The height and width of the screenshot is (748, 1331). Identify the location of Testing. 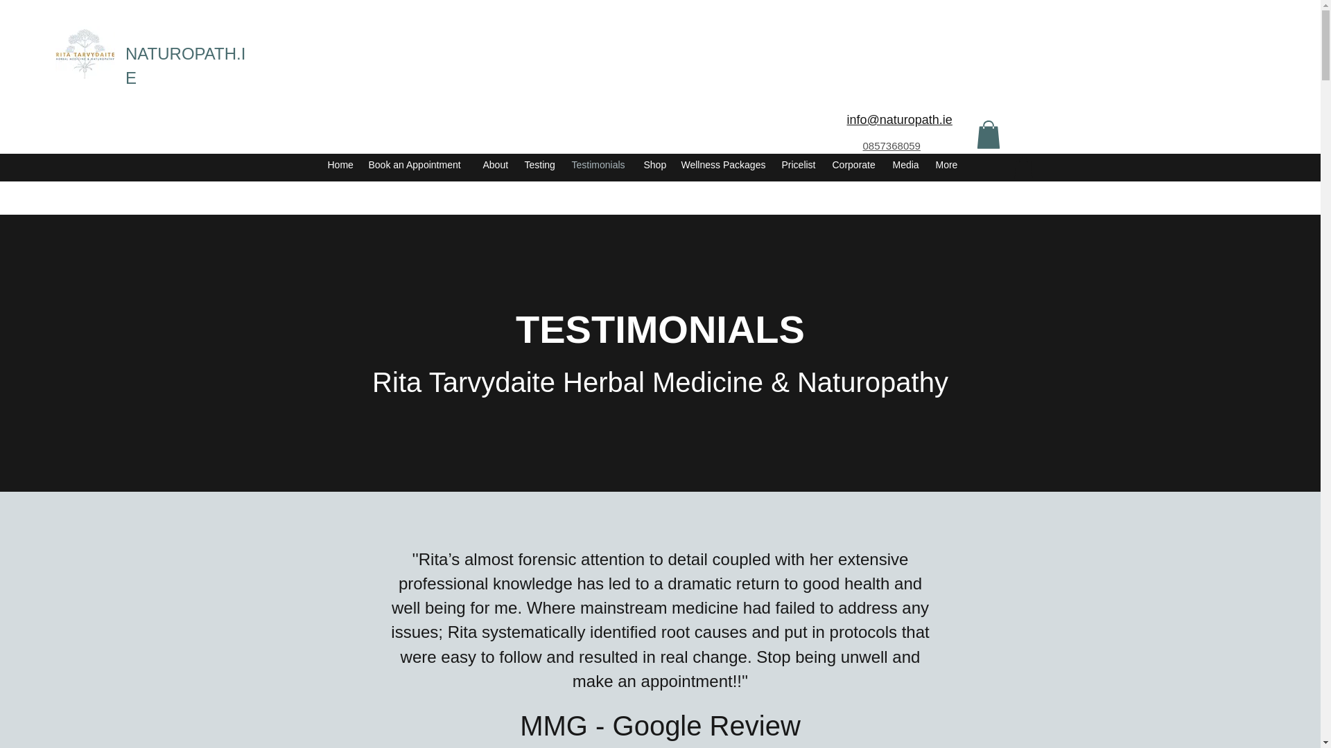
(541, 164).